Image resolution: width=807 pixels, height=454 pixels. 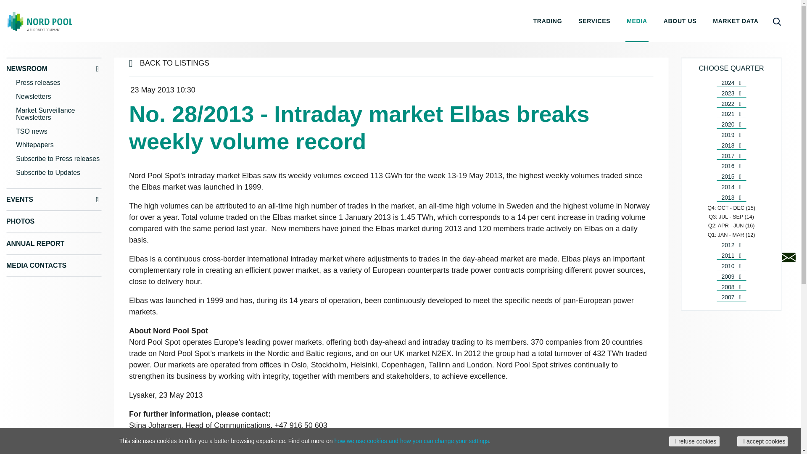 What do you see at coordinates (762, 441) in the screenshot?
I see `I accept cookies` at bounding box center [762, 441].